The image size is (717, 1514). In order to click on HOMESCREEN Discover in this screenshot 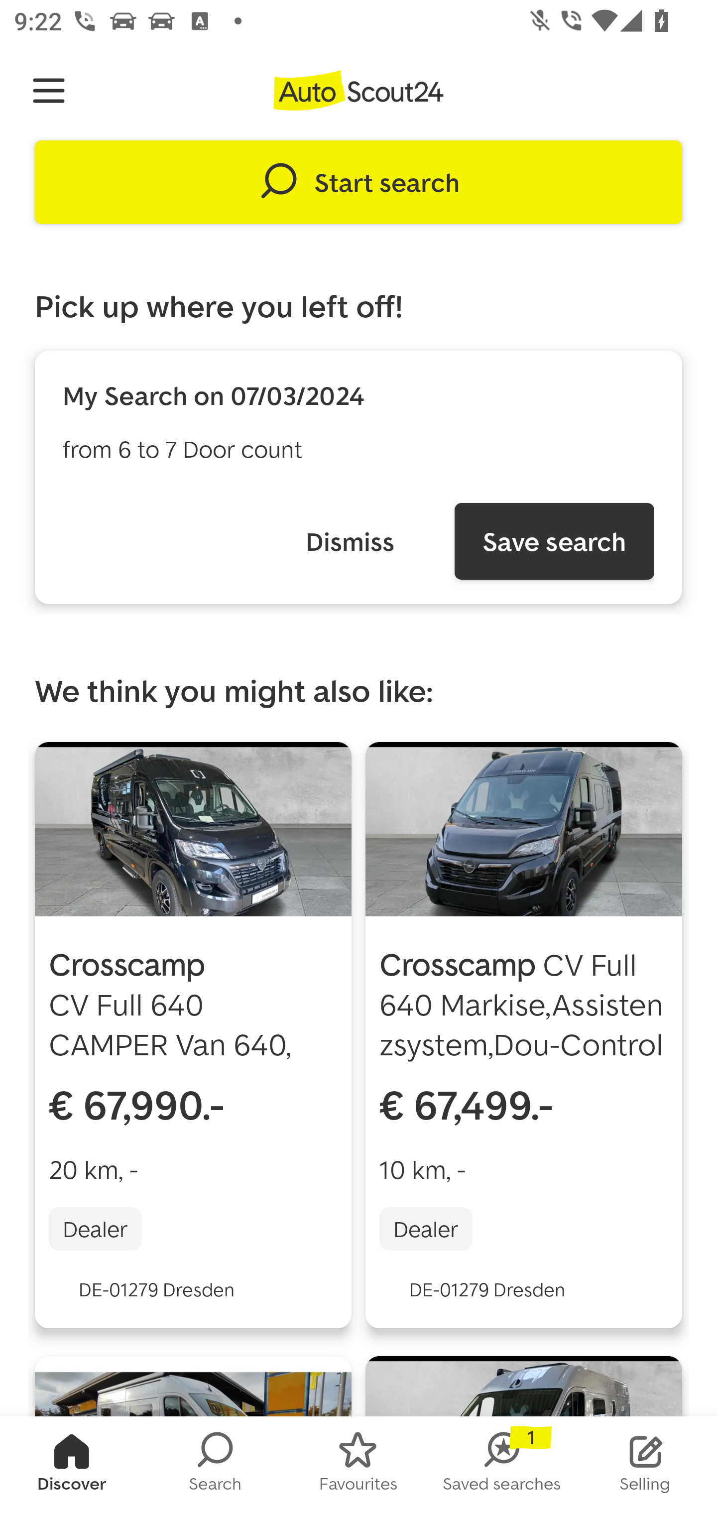, I will do `click(72, 1465)`.